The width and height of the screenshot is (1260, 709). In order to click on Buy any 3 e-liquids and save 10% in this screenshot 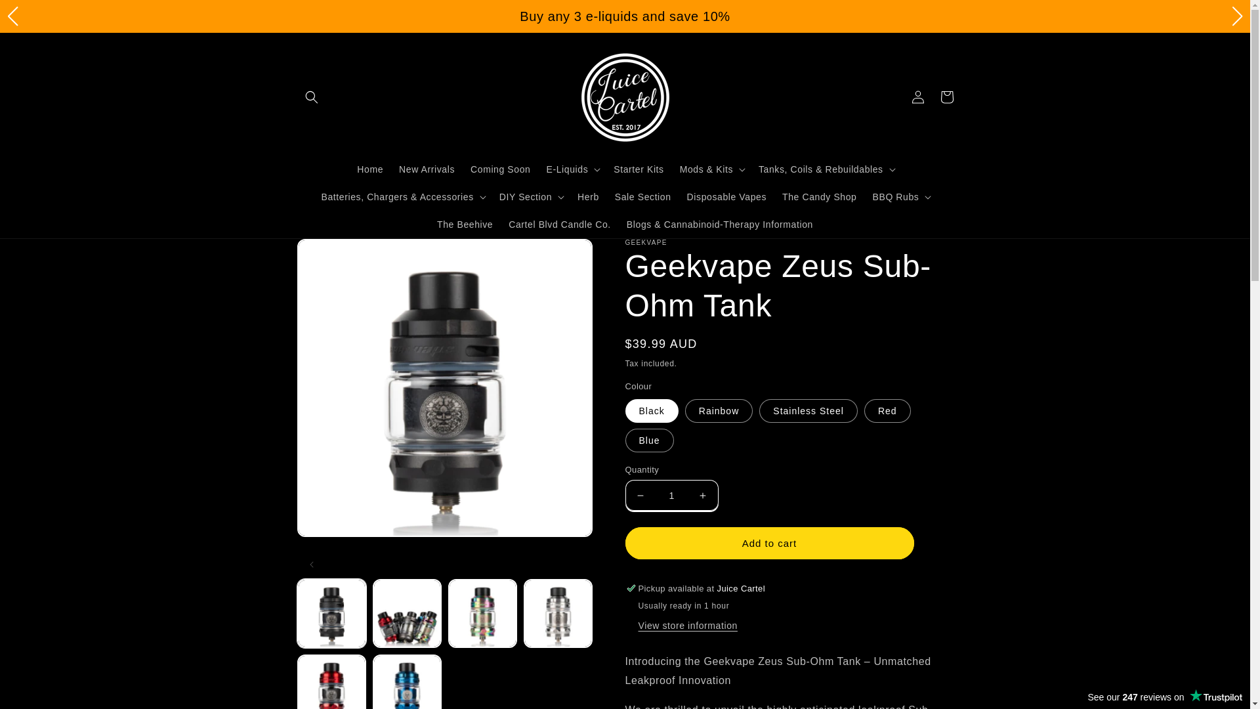, I will do `click(625, 17)`.